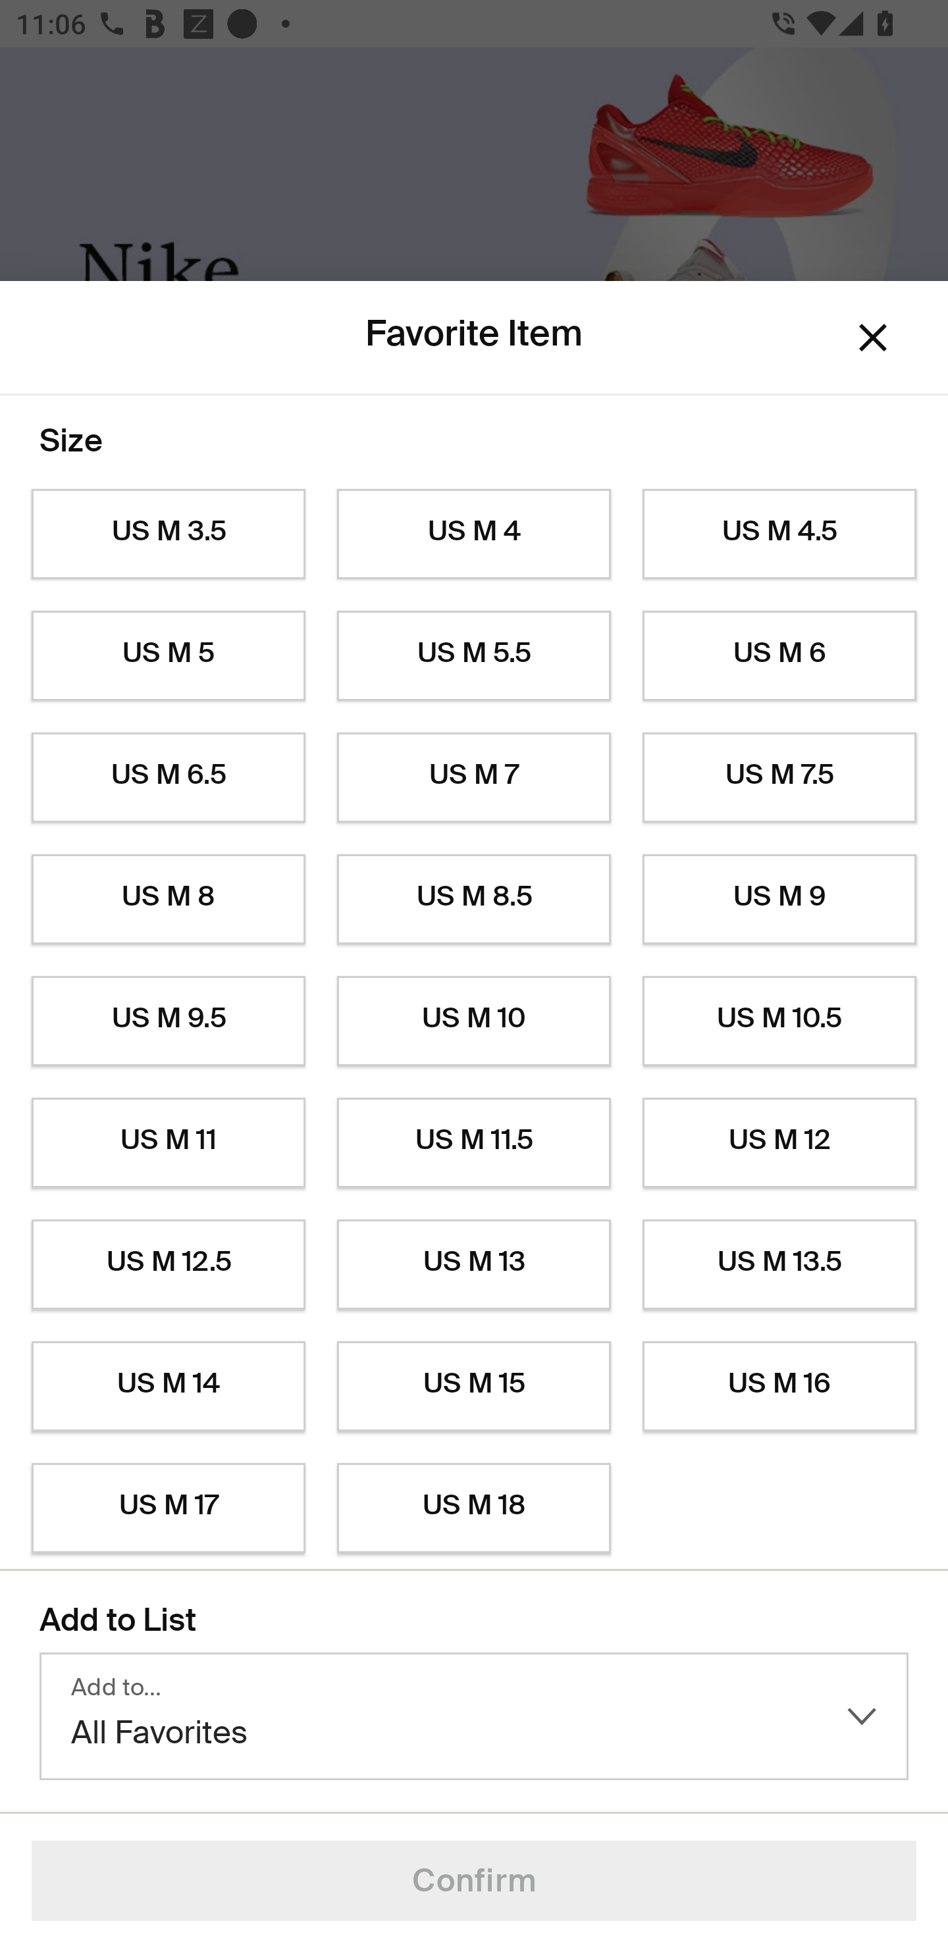 The image size is (948, 1948). Describe the element at coordinates (474, 900) in the screenshot. I see `US M 8.5` at that location.